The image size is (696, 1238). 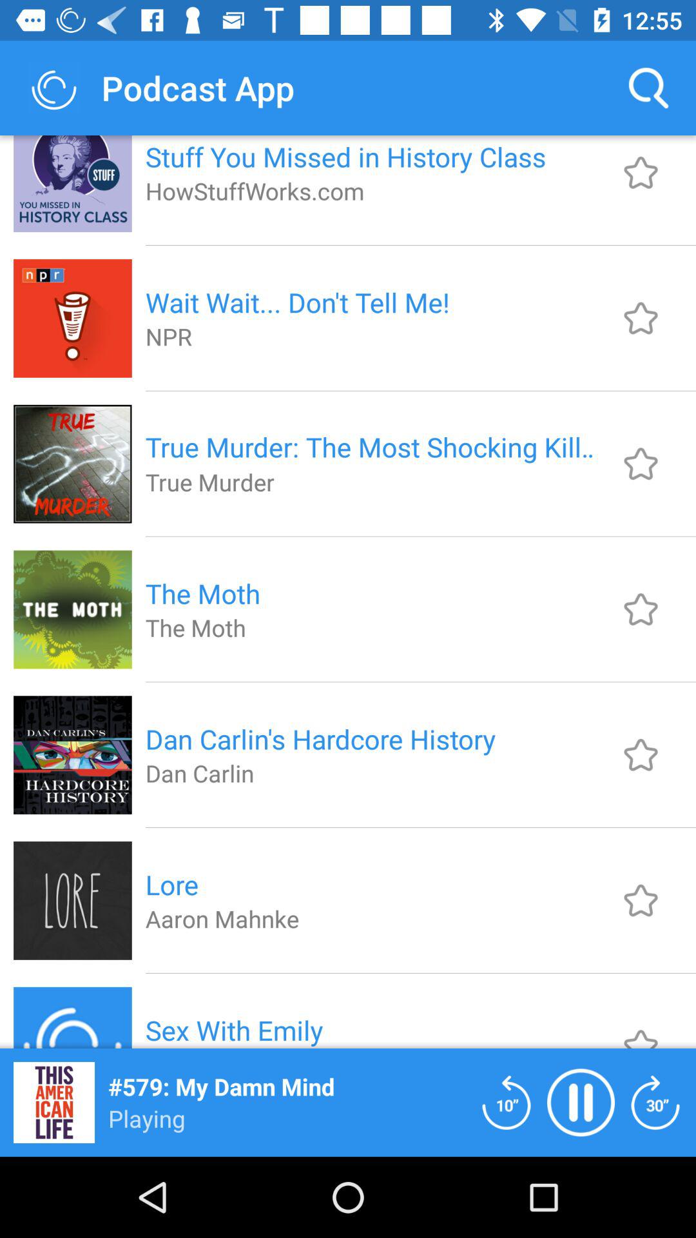 I want to click on add to favorites, so click(x=641, y=609).